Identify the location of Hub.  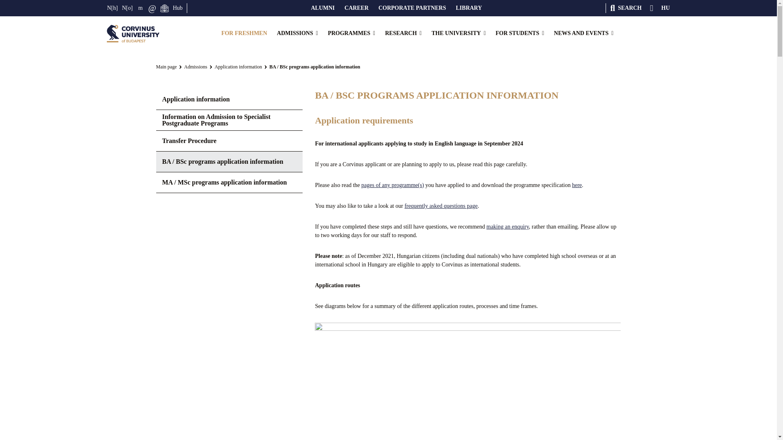
(178, 8).